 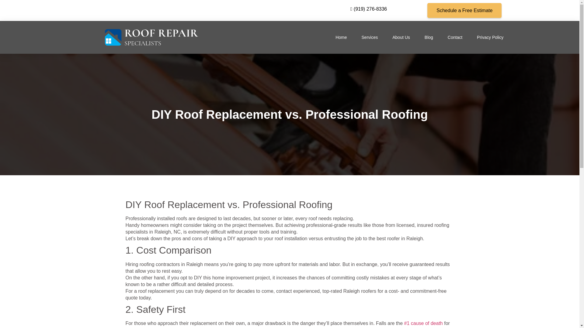 I want to click on Blog, so click(x=429, y=37).